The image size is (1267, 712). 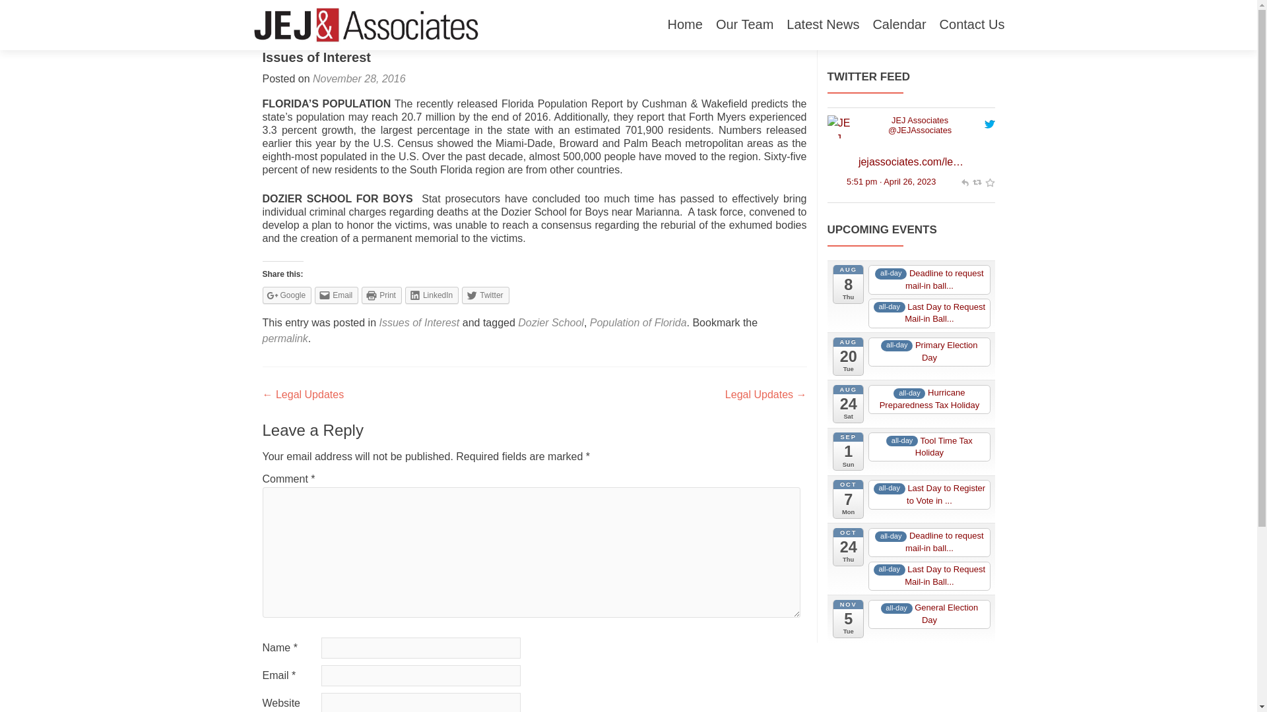 I want to click on Contact Us, so click(x=972, y=25).